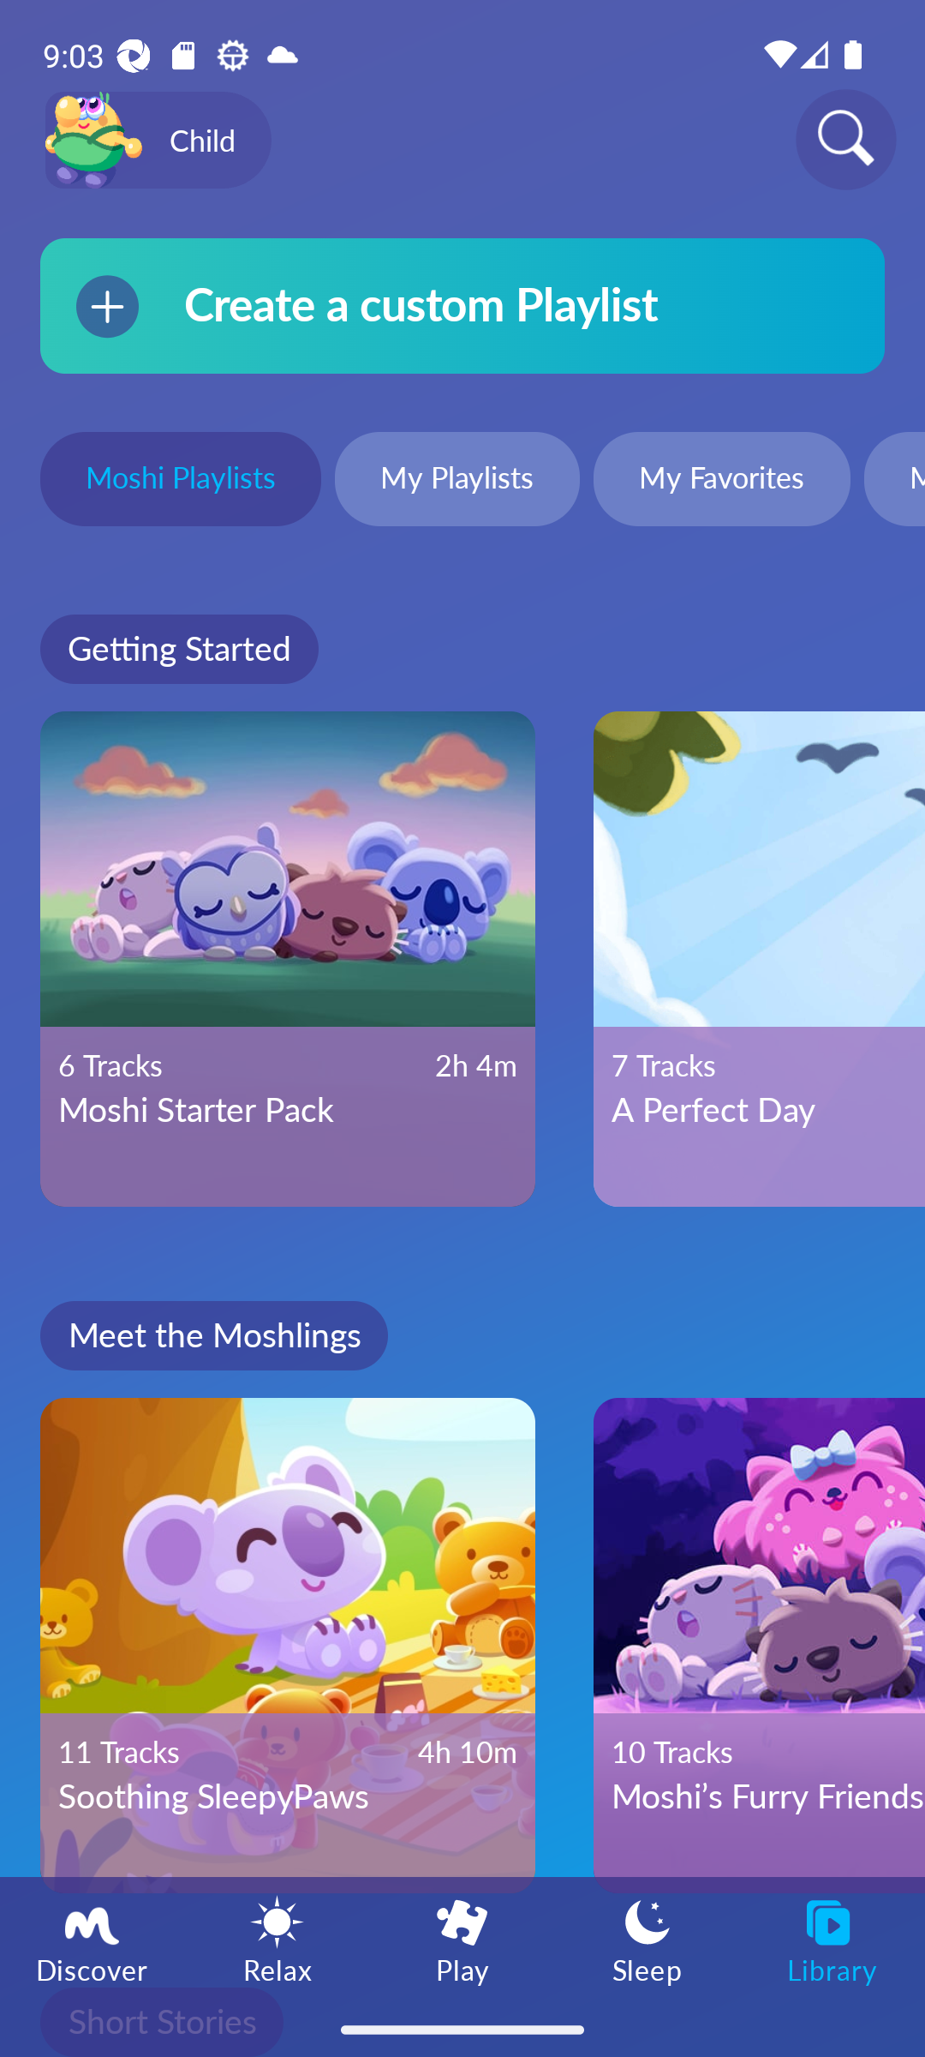 This screenshot has height=2057, width=925. Describe the element at coordinates (288, 959) in the screenshot. I see `Featured Content 6 Tracks Moshi Starter Pack 2h 4m` at that location.